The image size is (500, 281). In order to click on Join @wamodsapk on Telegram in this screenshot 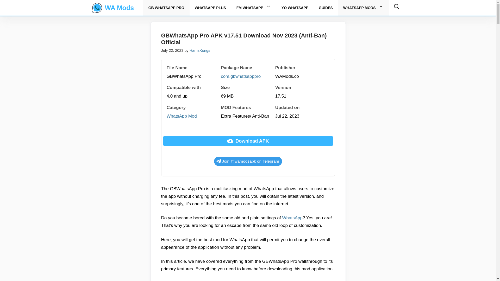, I will do `click(248, 161)`.